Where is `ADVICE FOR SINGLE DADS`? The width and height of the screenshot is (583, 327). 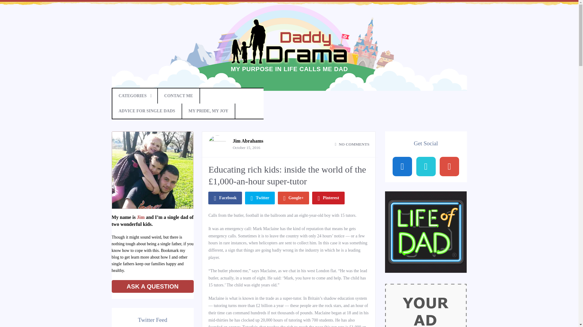
ADVICE FOR SINGLE DADS is located at coordinates (147, 111).